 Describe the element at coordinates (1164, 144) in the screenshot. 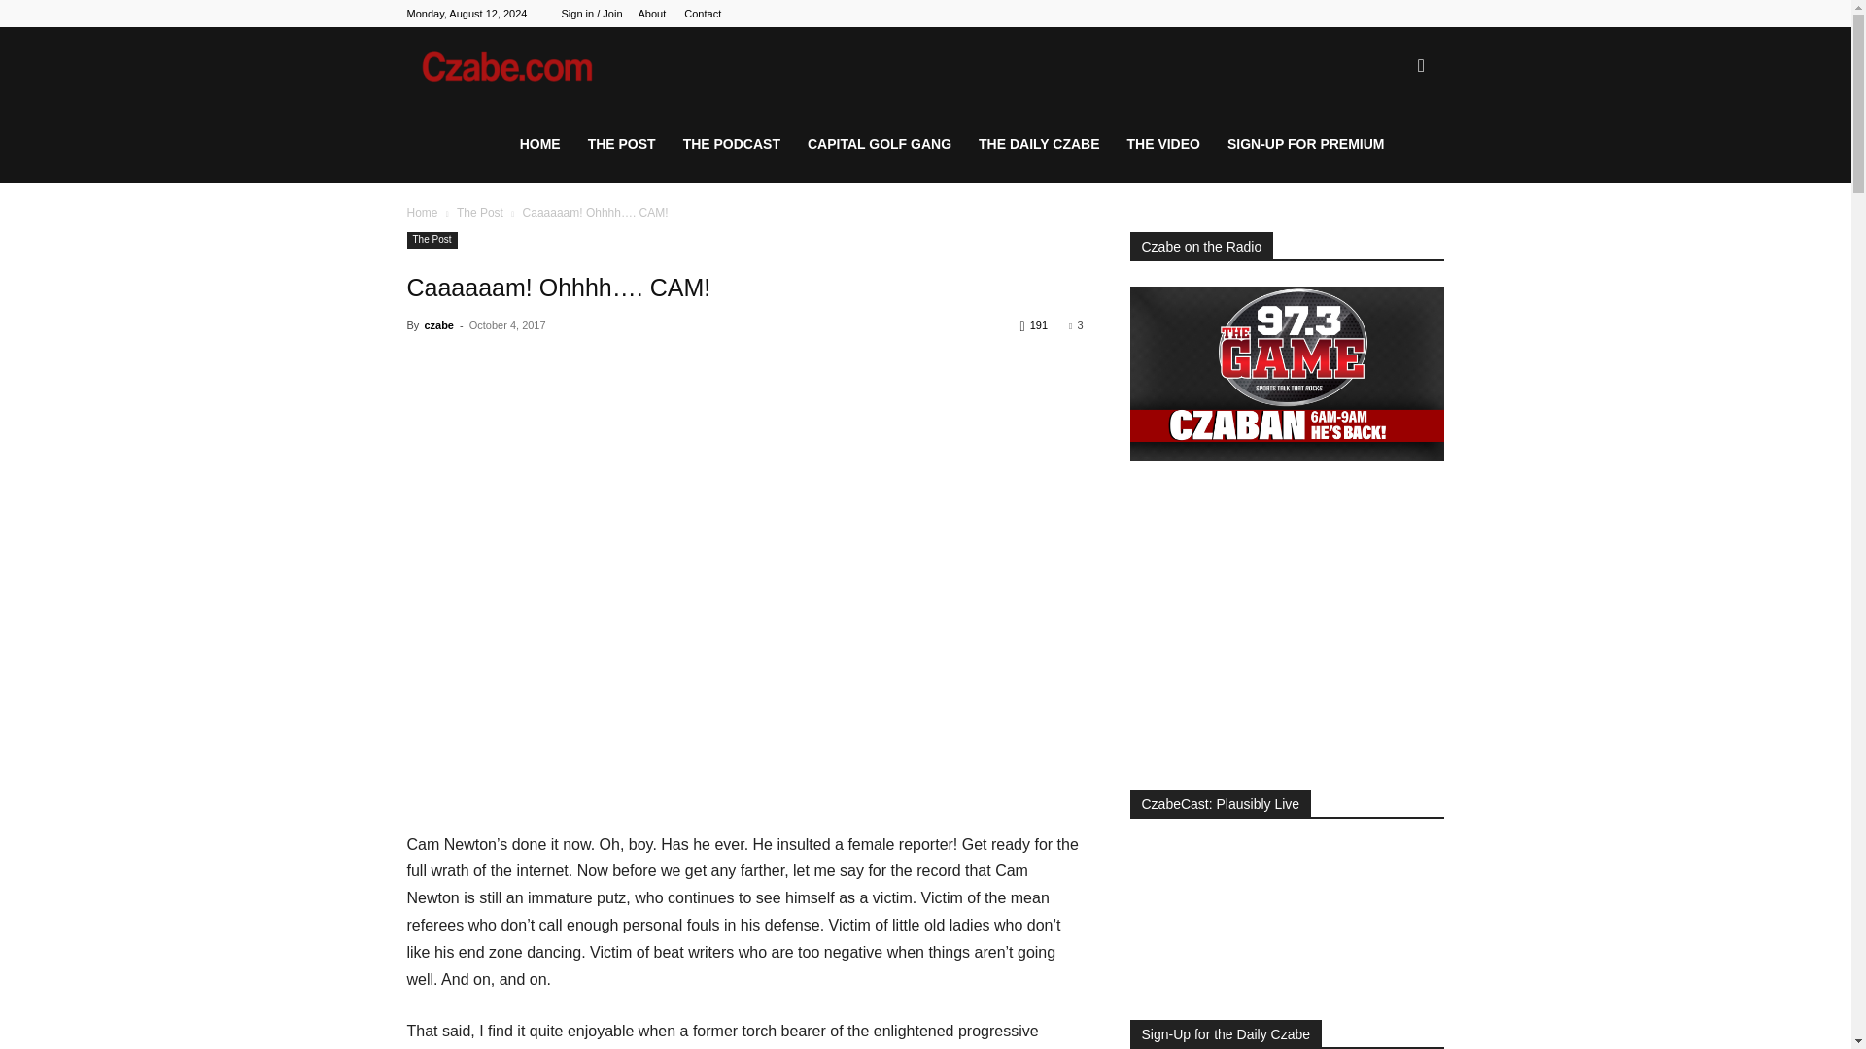

I see `THE VIDEO` at that location.